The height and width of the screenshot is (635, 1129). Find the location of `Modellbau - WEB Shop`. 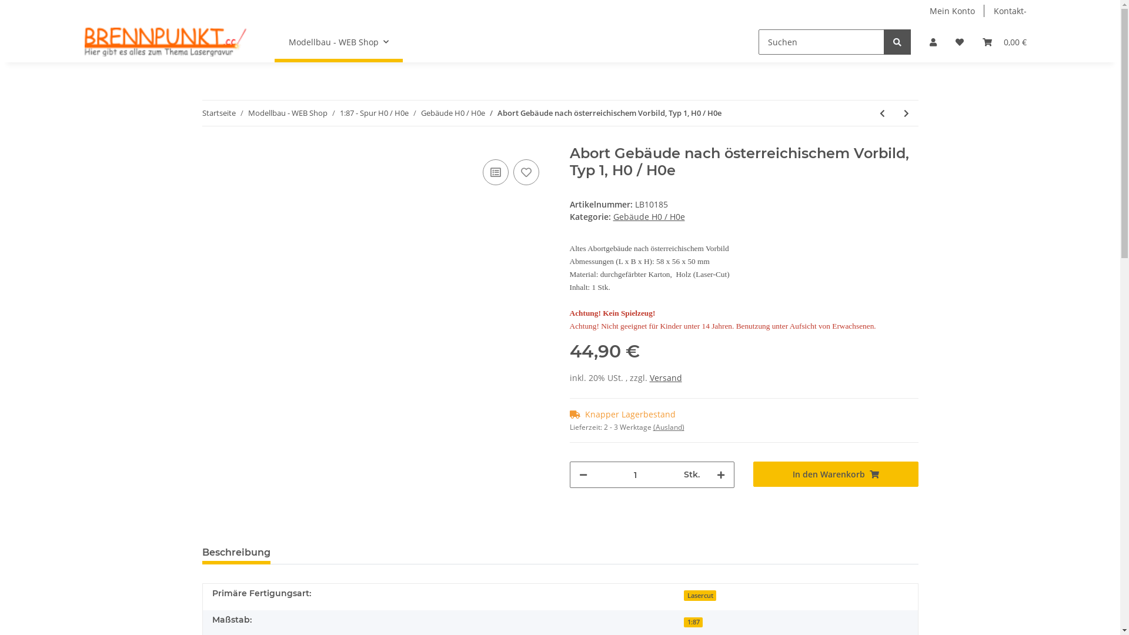

Modellbau - WEB Shop is located at coordinates (339, 42).